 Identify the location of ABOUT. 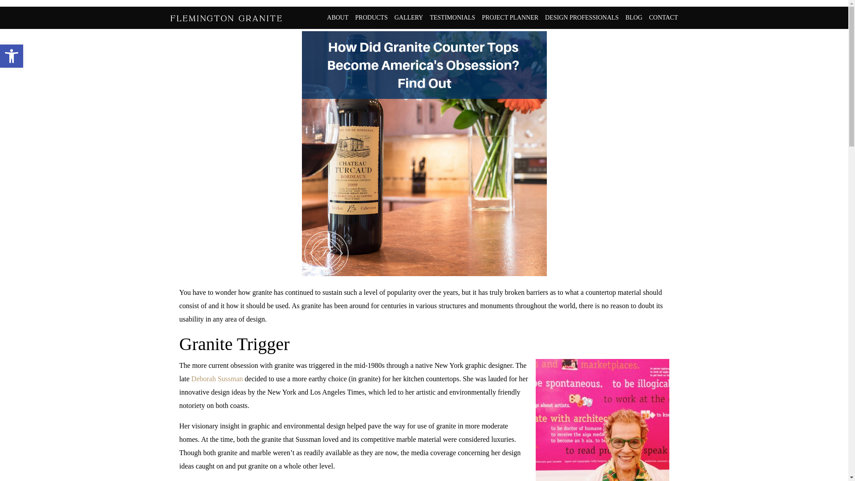
(12, 56).